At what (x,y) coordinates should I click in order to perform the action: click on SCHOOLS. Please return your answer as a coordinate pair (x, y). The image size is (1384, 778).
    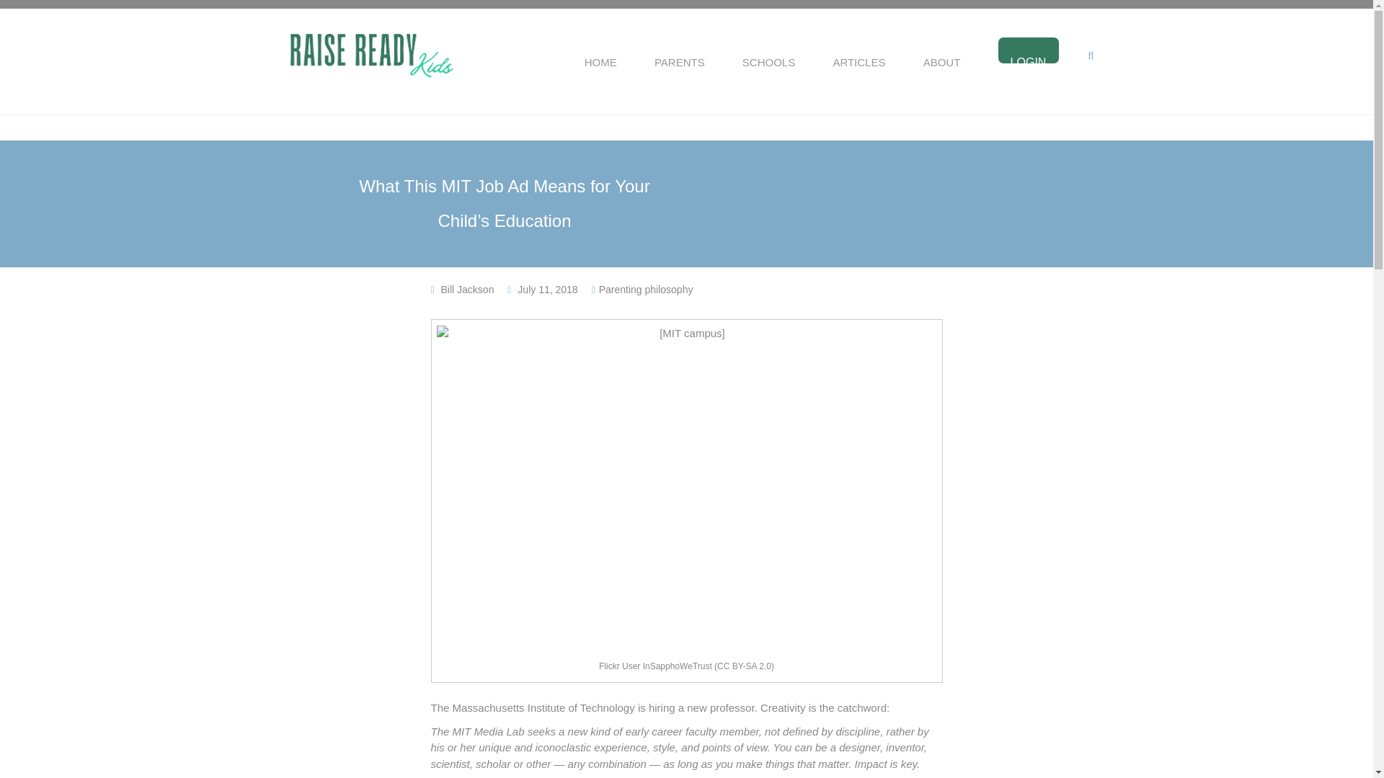
    Looking at the image, I should click on (768, 59).